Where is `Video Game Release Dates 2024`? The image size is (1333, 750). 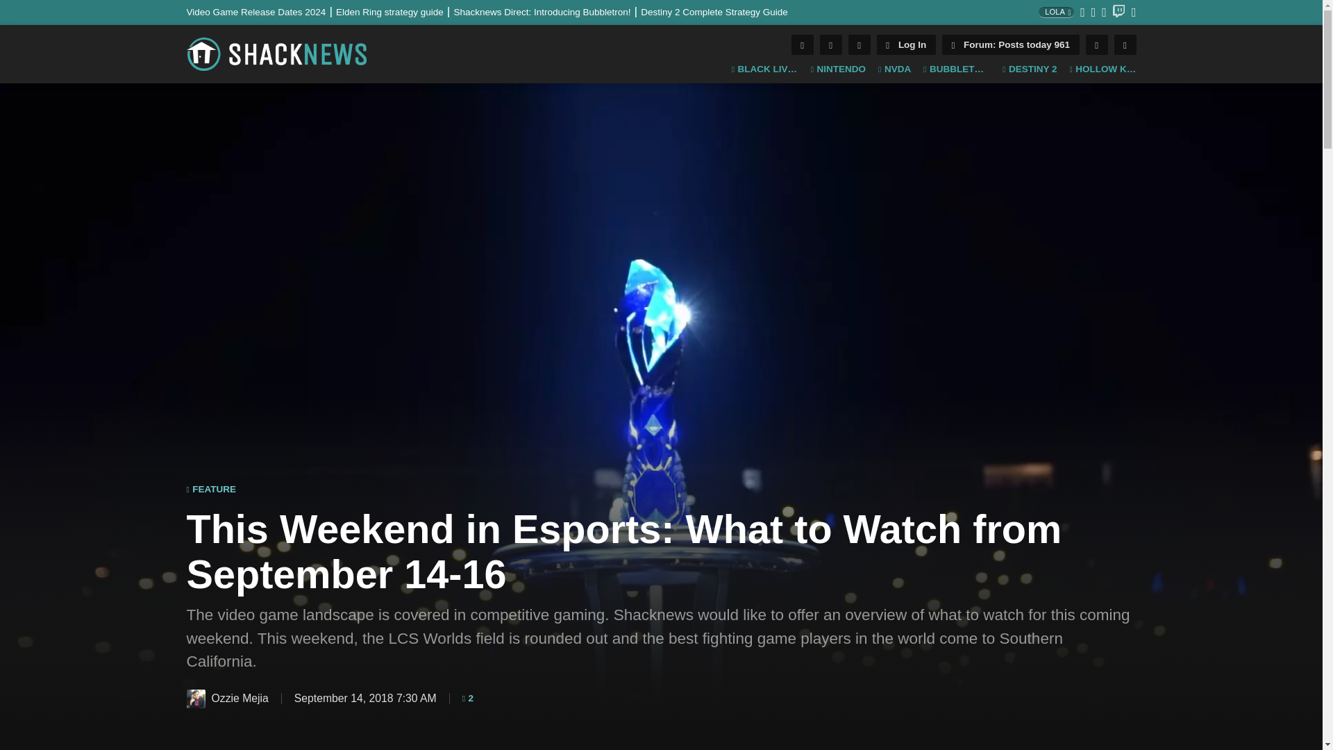
Video Game Release Dates 2024 is located at coordinates (261, 11).